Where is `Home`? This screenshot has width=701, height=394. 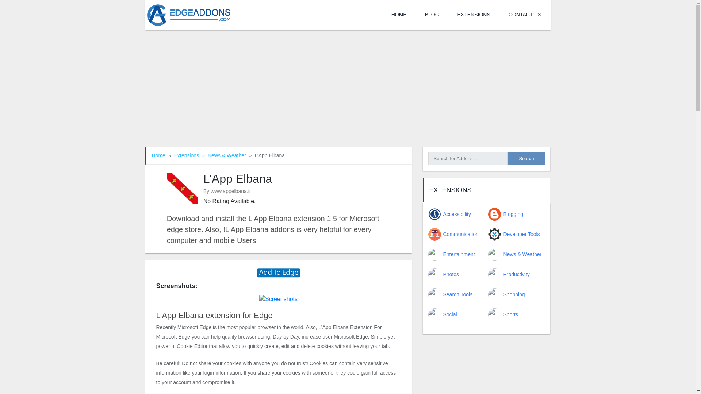 Home is located at coordinates (158, 155).